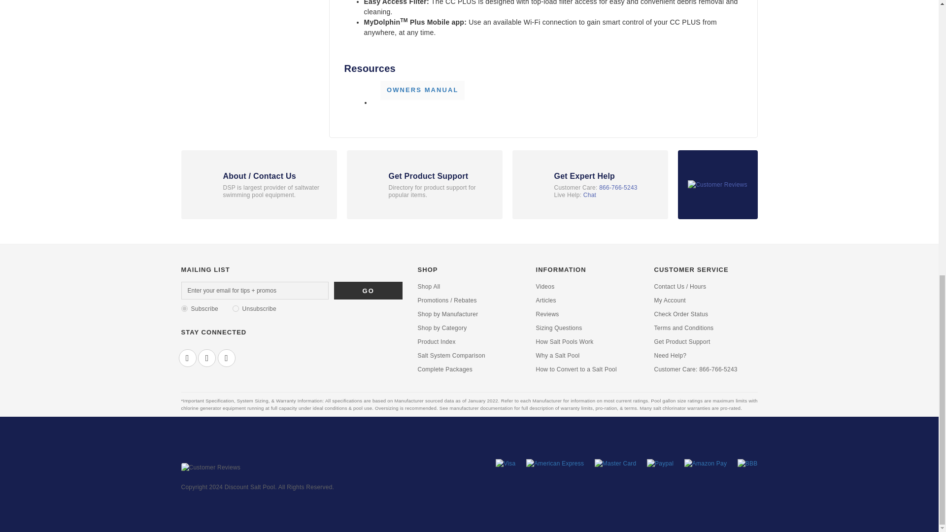 The height and width of the screenshot is (532, 946). I want to click on American Express, so click(555, 466).